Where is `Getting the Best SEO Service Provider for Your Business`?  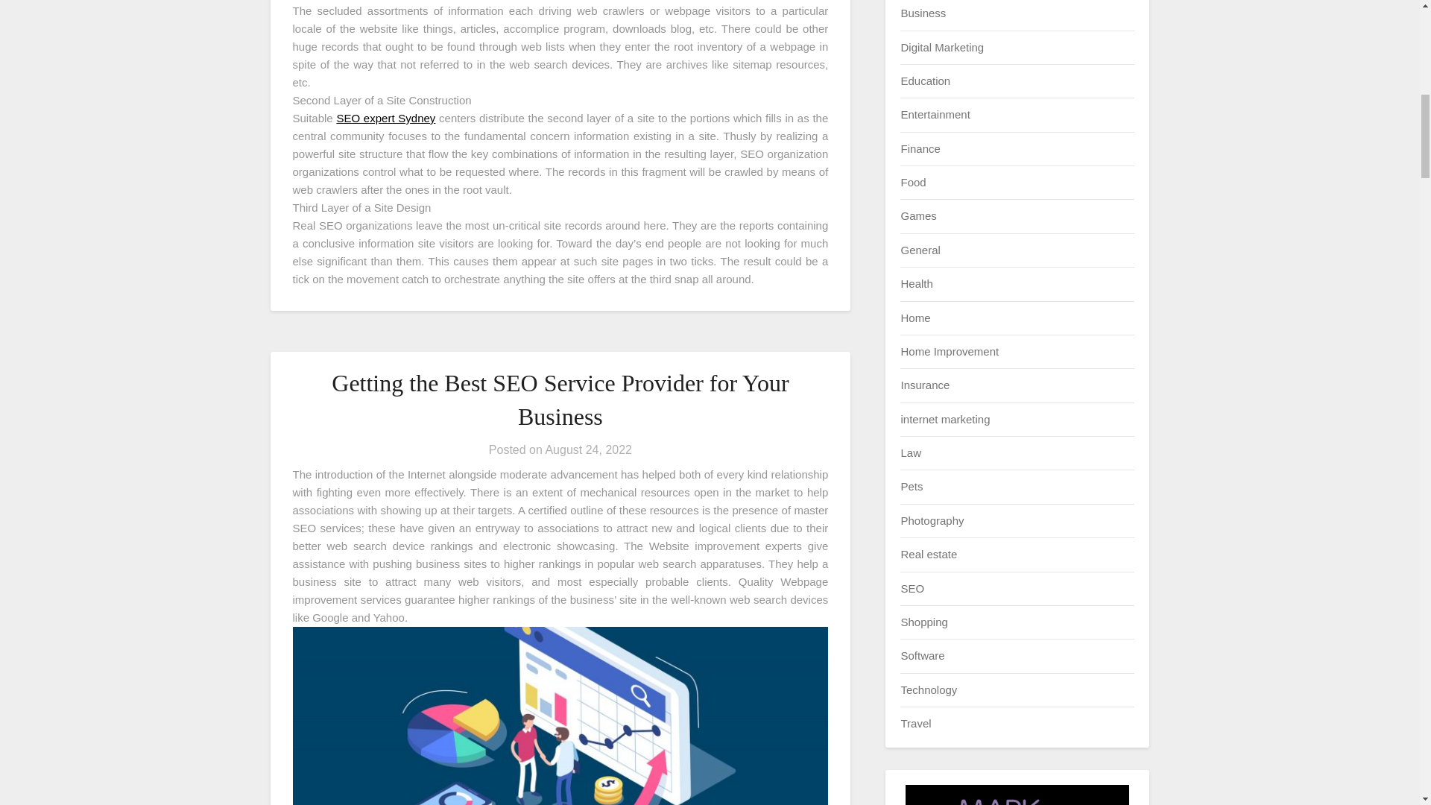 Getting the Best SEO Service Provider for Your Business is located at coordinates (560, 400).